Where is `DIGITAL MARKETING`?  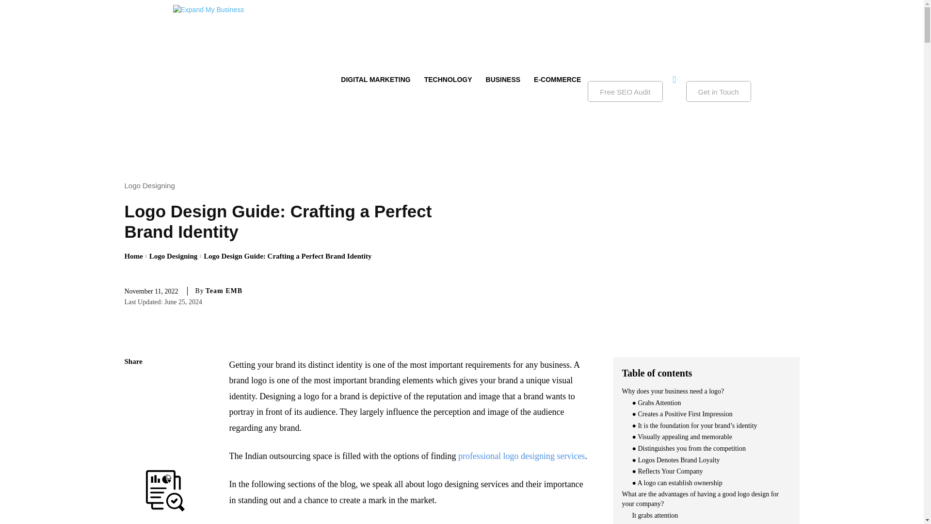
DIGITAL MARKETING is located at coordinates (375, 80).